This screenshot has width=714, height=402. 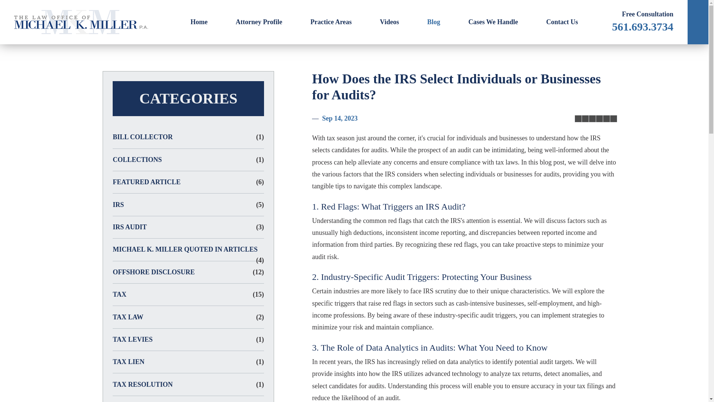 What do you see at coordinates (331, 22) in the screenshot?
I see `Practice Areas` at bounding box center [331, 22].